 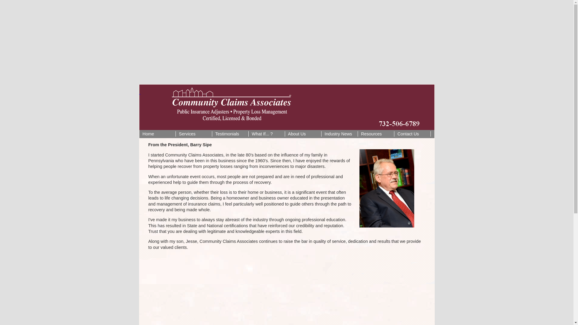 I want to click on Public Insurance Adjusters Services, so click(x=194, y=134).